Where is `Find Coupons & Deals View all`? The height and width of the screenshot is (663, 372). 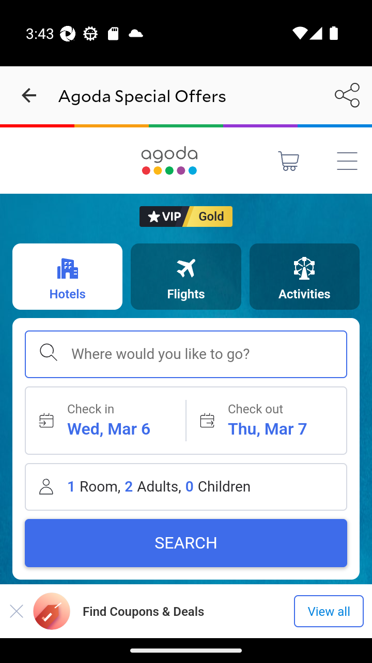
Find Coupons & Deals View all is located at coordinates (186, 611).